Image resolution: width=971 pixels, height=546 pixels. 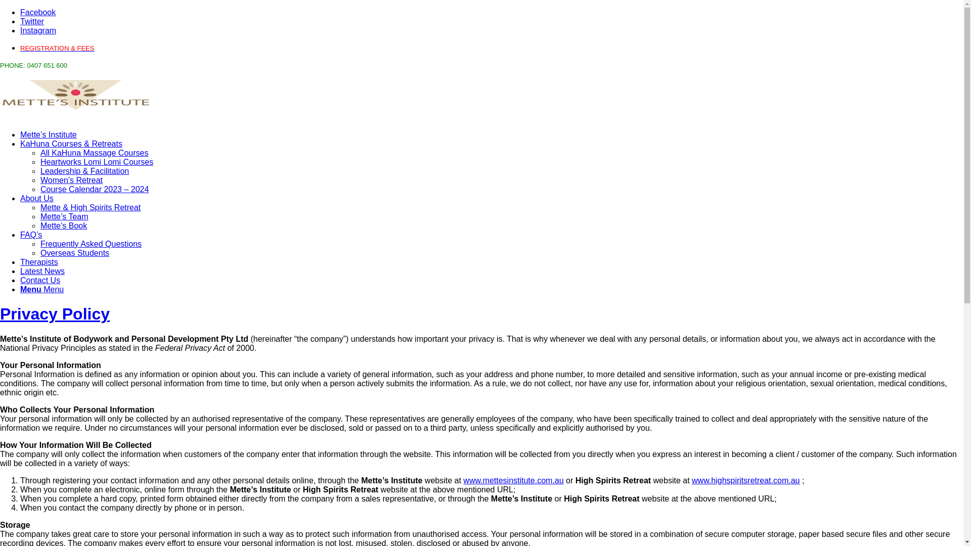 I want to click on Privacy Policy, so click(x=55, y=314).